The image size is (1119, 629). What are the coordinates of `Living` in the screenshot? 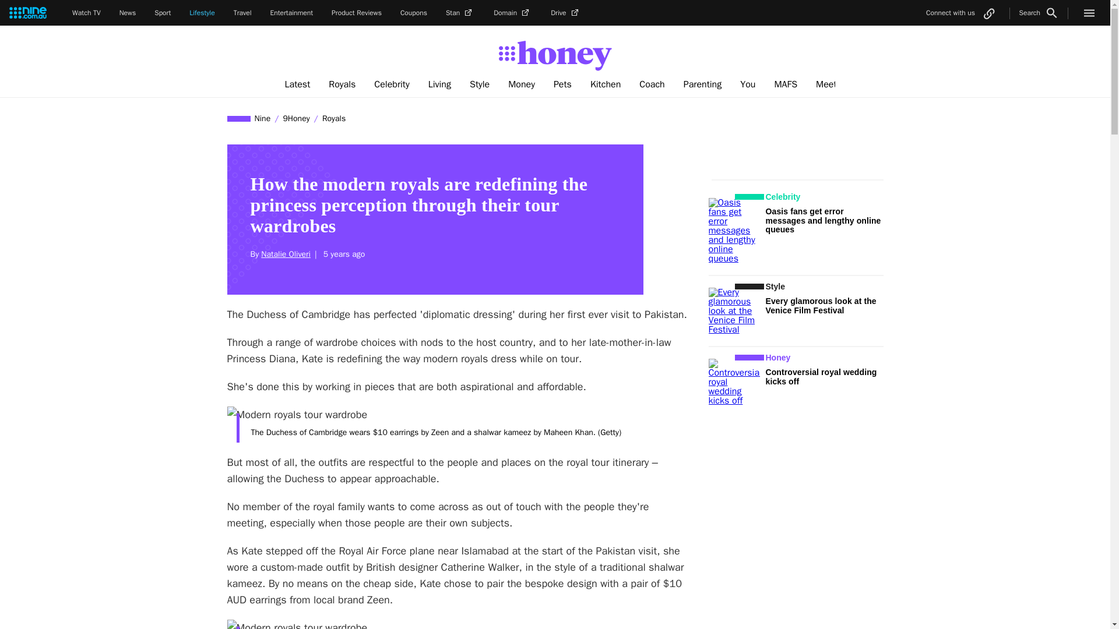 It's located at (439, 84).